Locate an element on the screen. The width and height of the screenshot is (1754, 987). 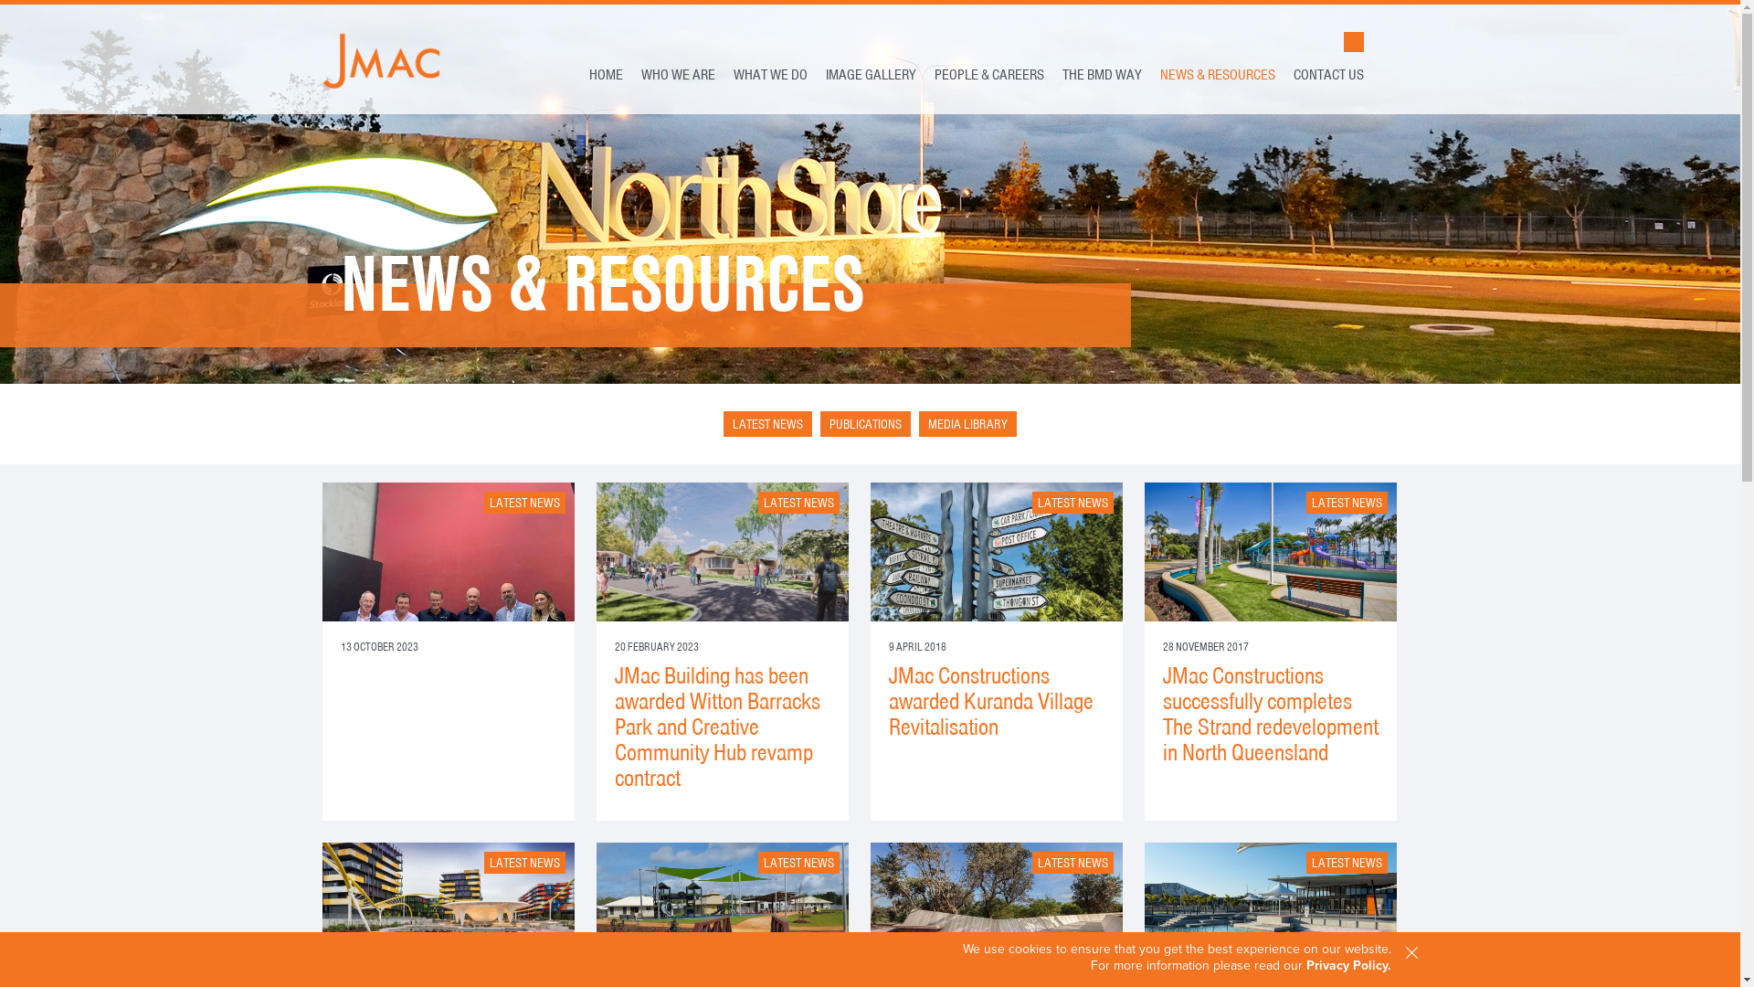
LATEST NEWS is located at coordinates (798, 863).